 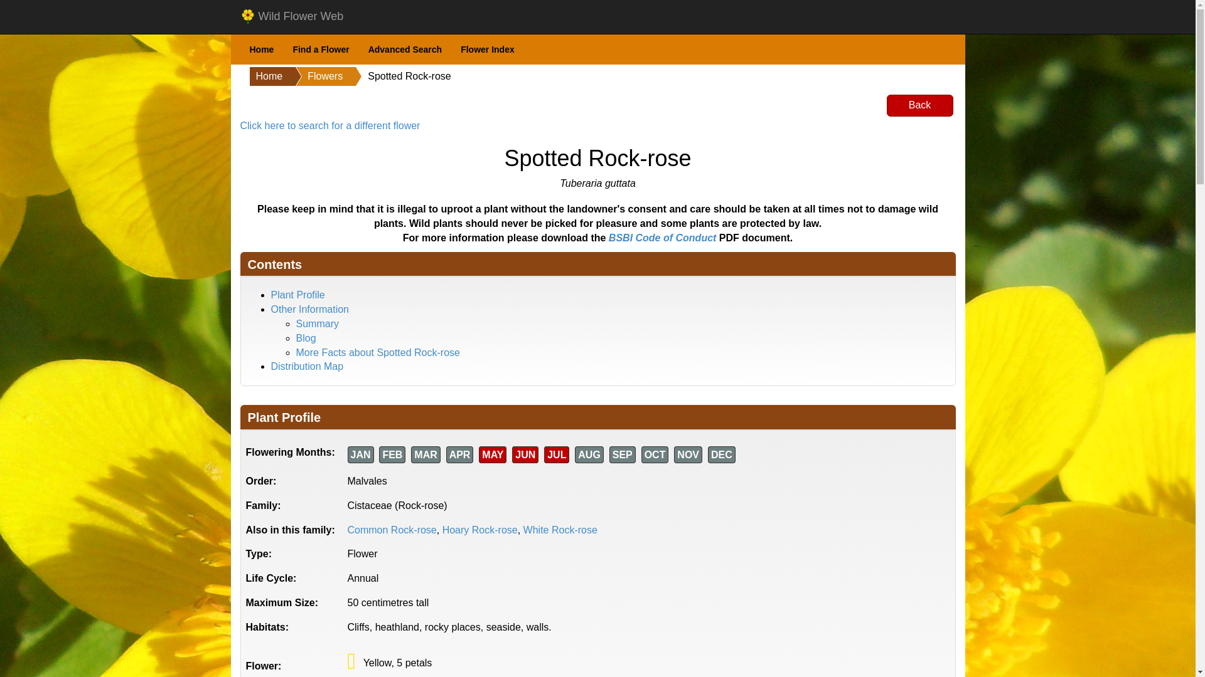 What do you see at coordinates (266, 76) in the screenshot?
I see `Home` at bounding box center [266, 76].